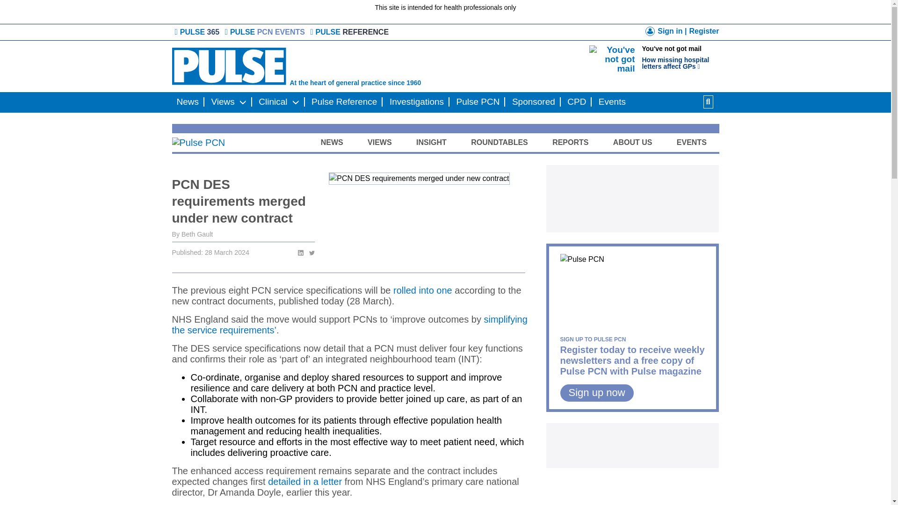 The width and height of the screenshot is (898, 505). What do you see at coordinates (348, 66) in the screenshot?
I see `At the heart of general practice since 1960` at bounding box center [348, 66].